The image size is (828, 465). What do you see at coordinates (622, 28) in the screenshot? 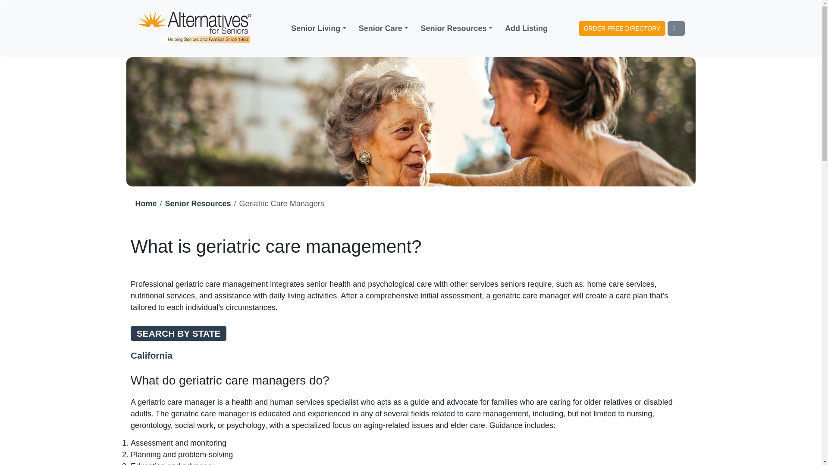
I see `ORDER FREE DIRECTORY` at bounding box center [622, 28].